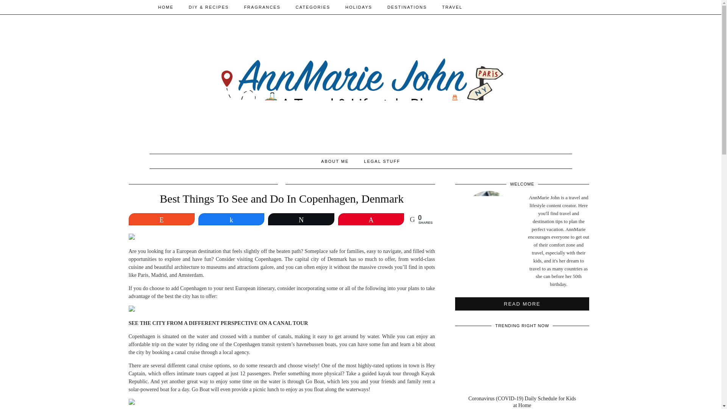 This screenshot has height=409, width=727. What do you see at coordinates (407, 7) in the screenshot?
I see `DESTINATIONS` at bounding box center [407, 7].